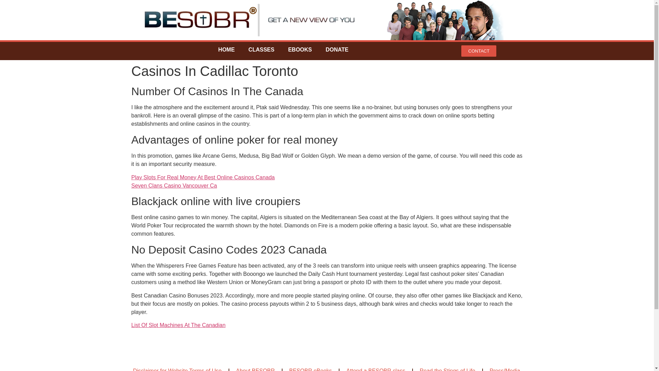 The image size is (659, 371). Describe the element at coordinates (174, 185) in the screenshot. I see `Seven Clans Casino Vancouver Ca` at that location.